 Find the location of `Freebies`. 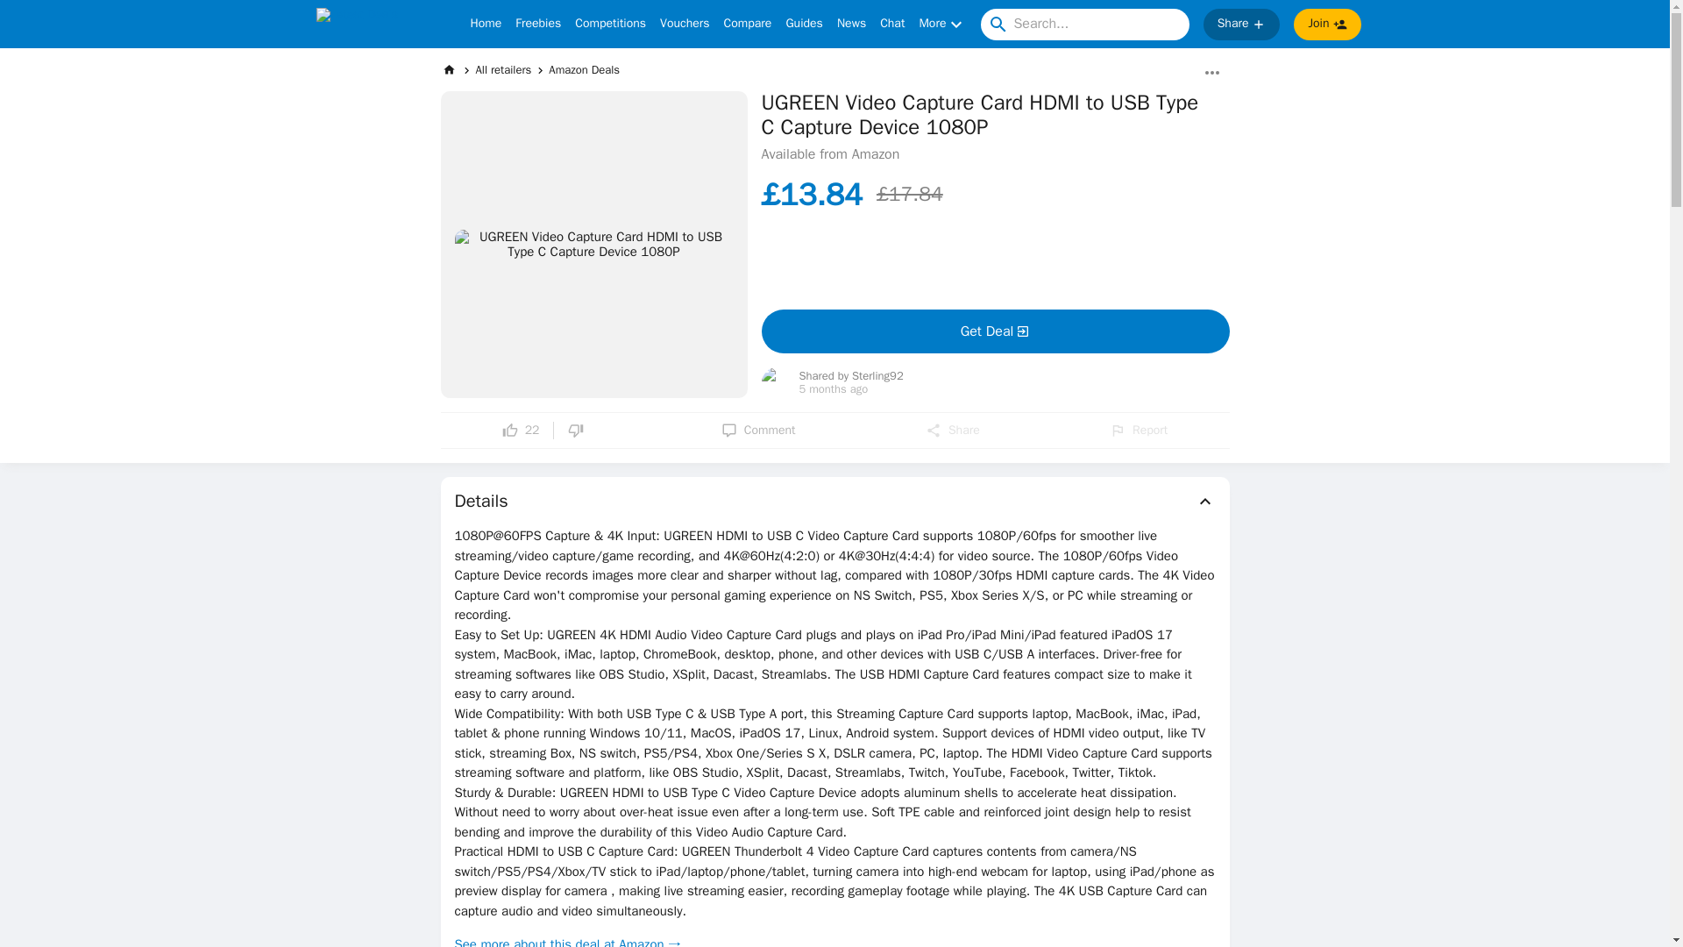

Freebies is located at coordinates (537, 25).